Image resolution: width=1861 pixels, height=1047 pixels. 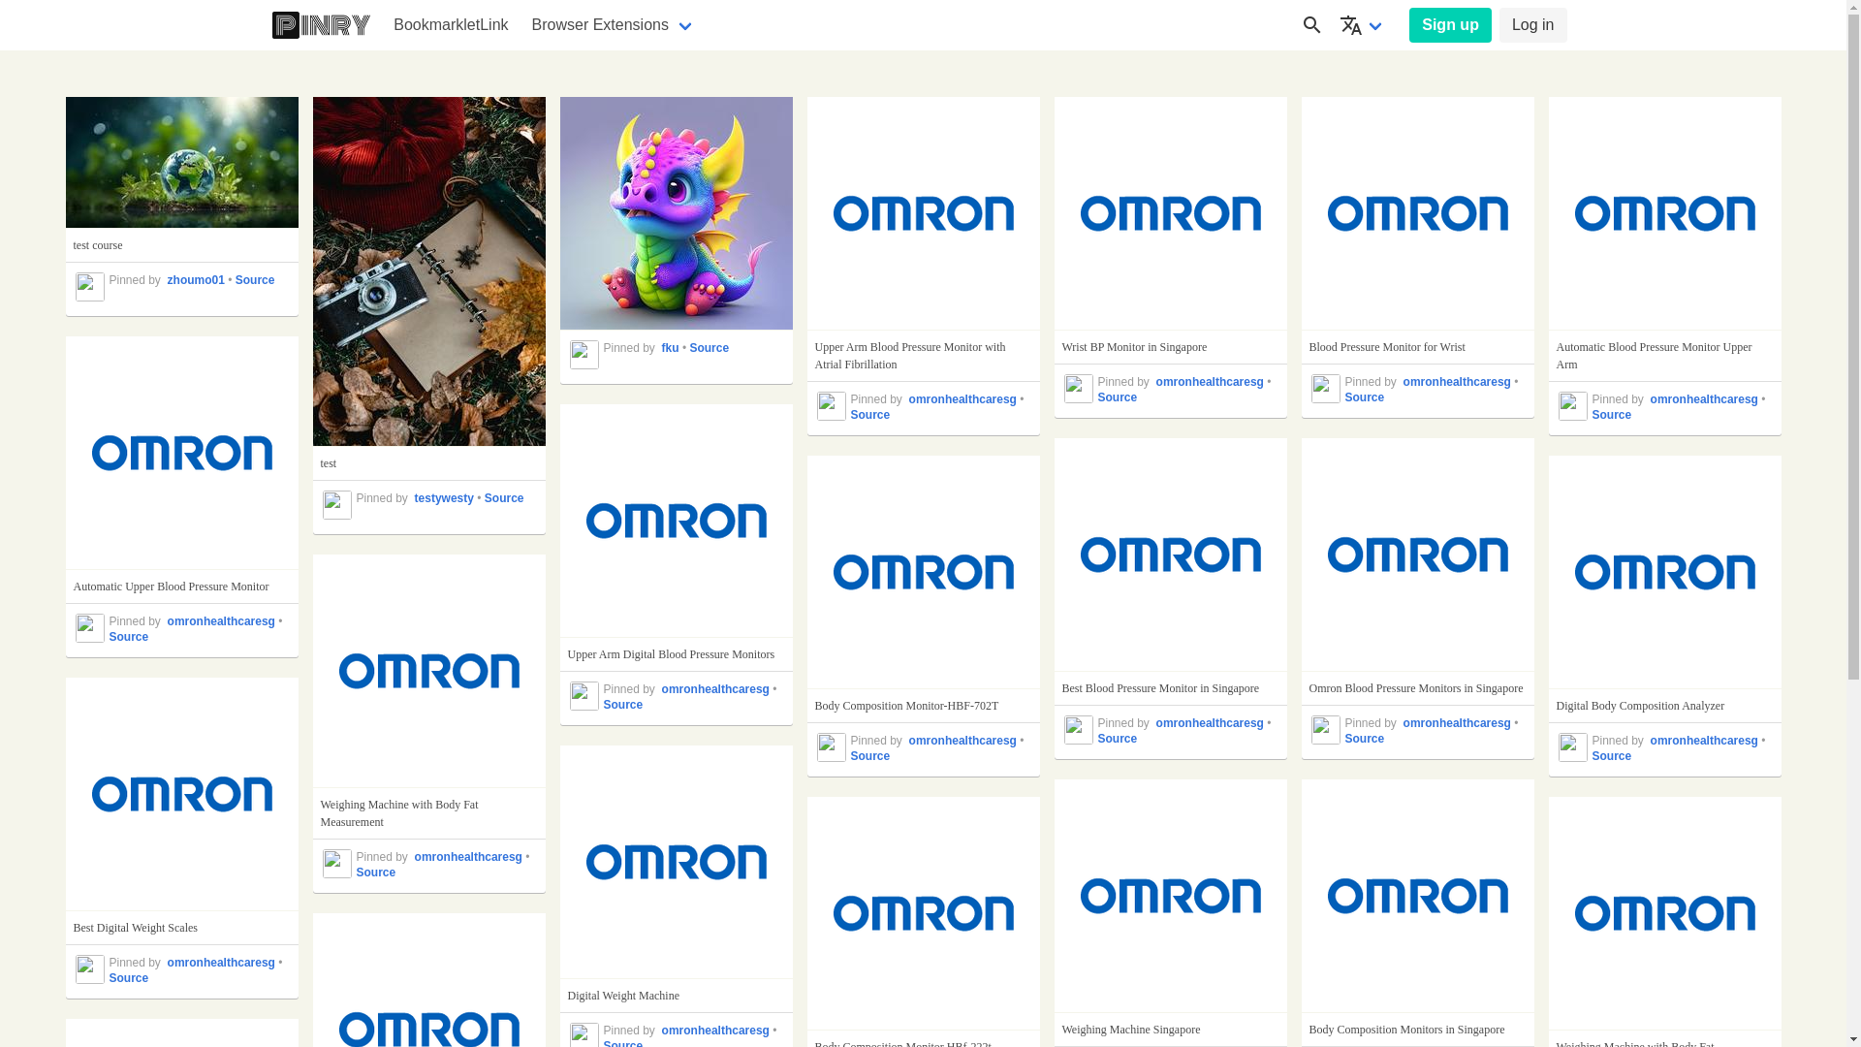 What do you see at coordinates (870, 756) in the screenshot?
I see `Source` at bounding box center [870, 756].